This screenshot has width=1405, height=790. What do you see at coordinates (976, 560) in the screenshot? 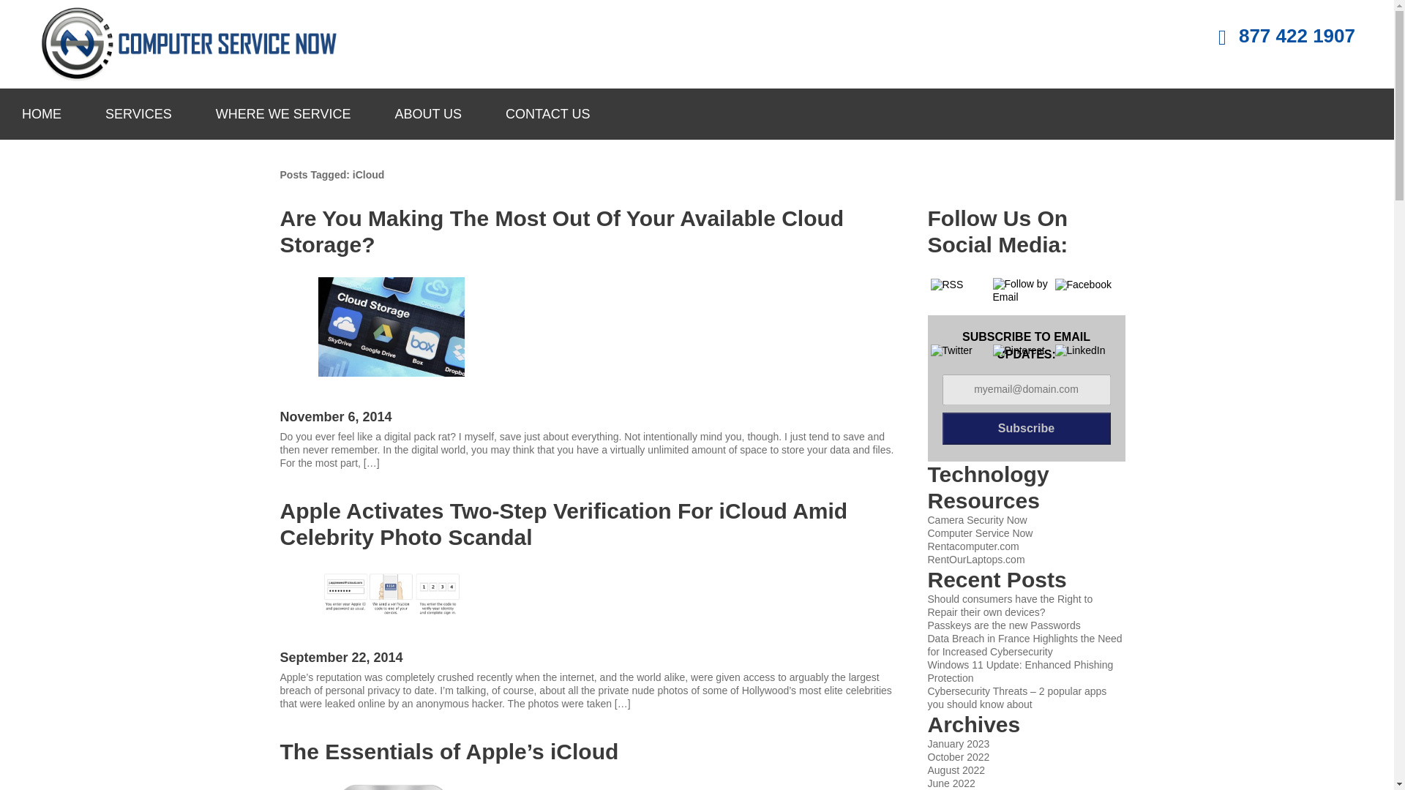
I see `RentOurLaptops.com` at bounding box center [976, 560].